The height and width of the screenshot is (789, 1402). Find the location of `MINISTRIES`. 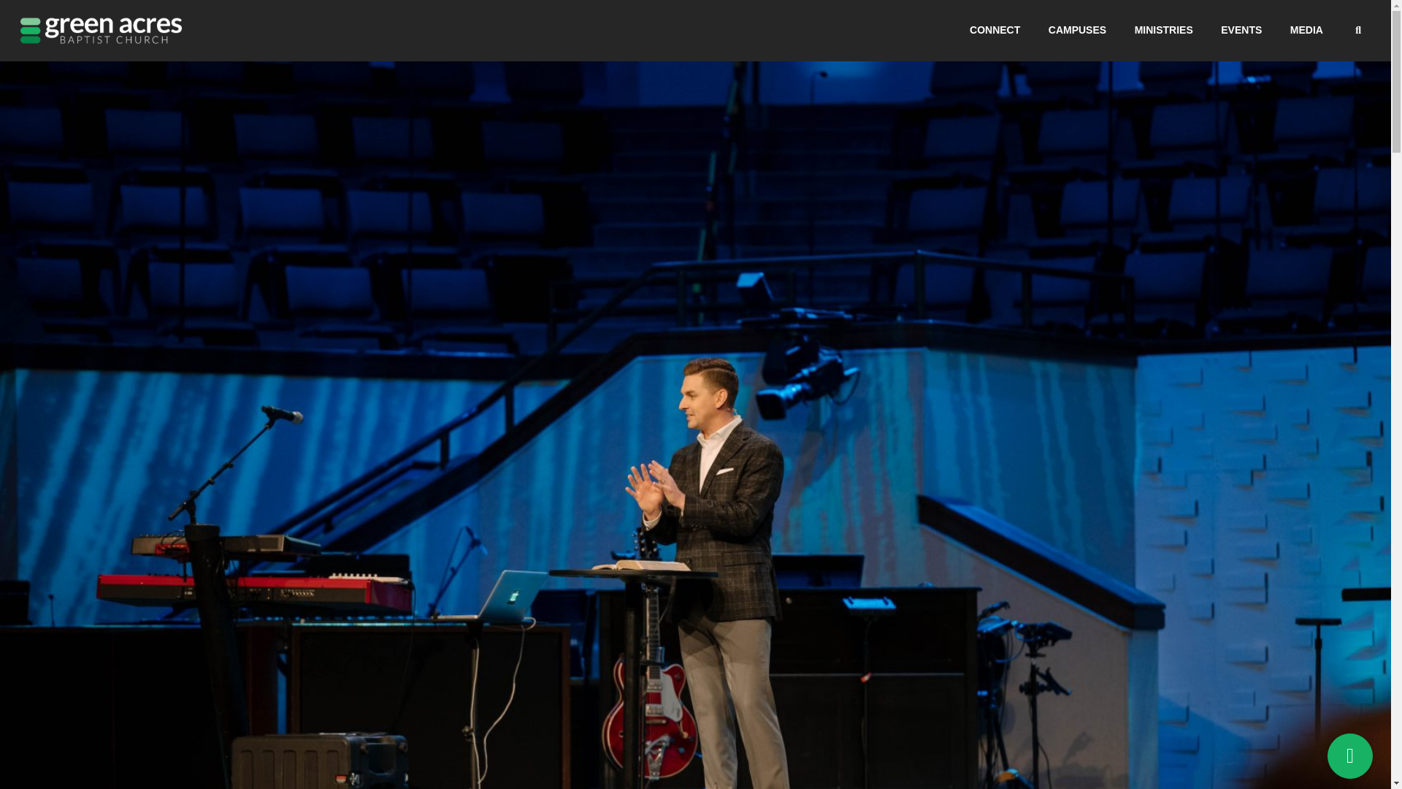

MINISTRIES is located at coordinates (1164, 30).